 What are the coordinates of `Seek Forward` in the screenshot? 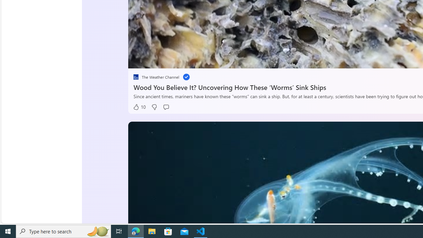 It's located at (165, 61).